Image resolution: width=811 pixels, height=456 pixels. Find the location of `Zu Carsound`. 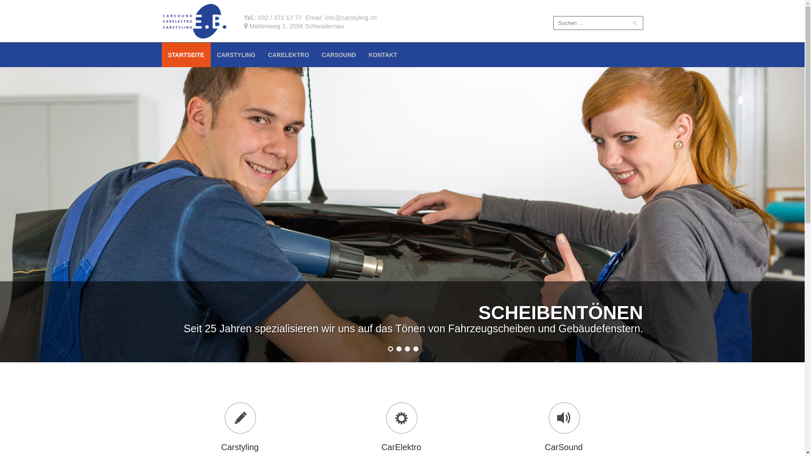

Zu Carsound is located at coordinates (564, 418).